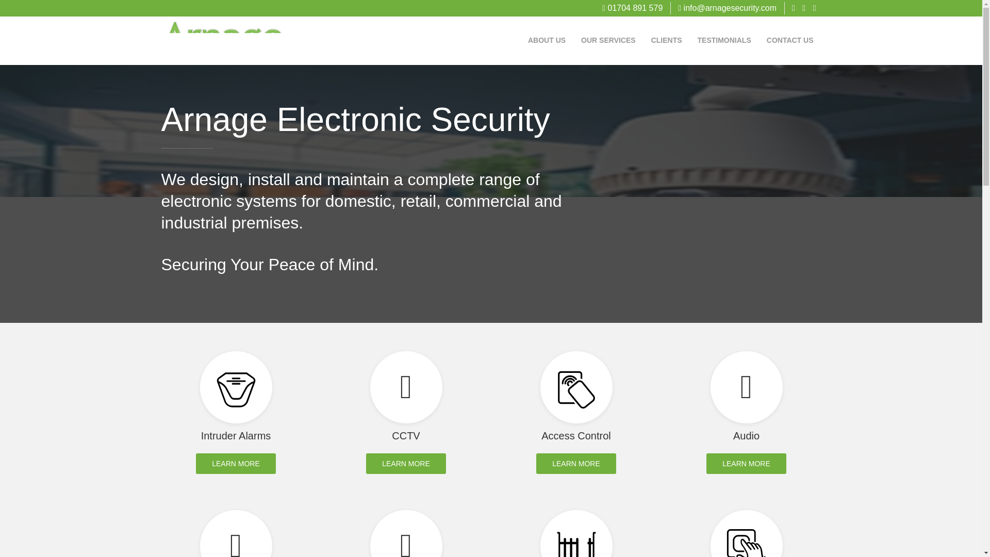 Image resolution: width=990 pixels, height=557 pixels. Describe the element at coordinates (236, 464) in the screenshot. I see `LEARN MORE` at that location.